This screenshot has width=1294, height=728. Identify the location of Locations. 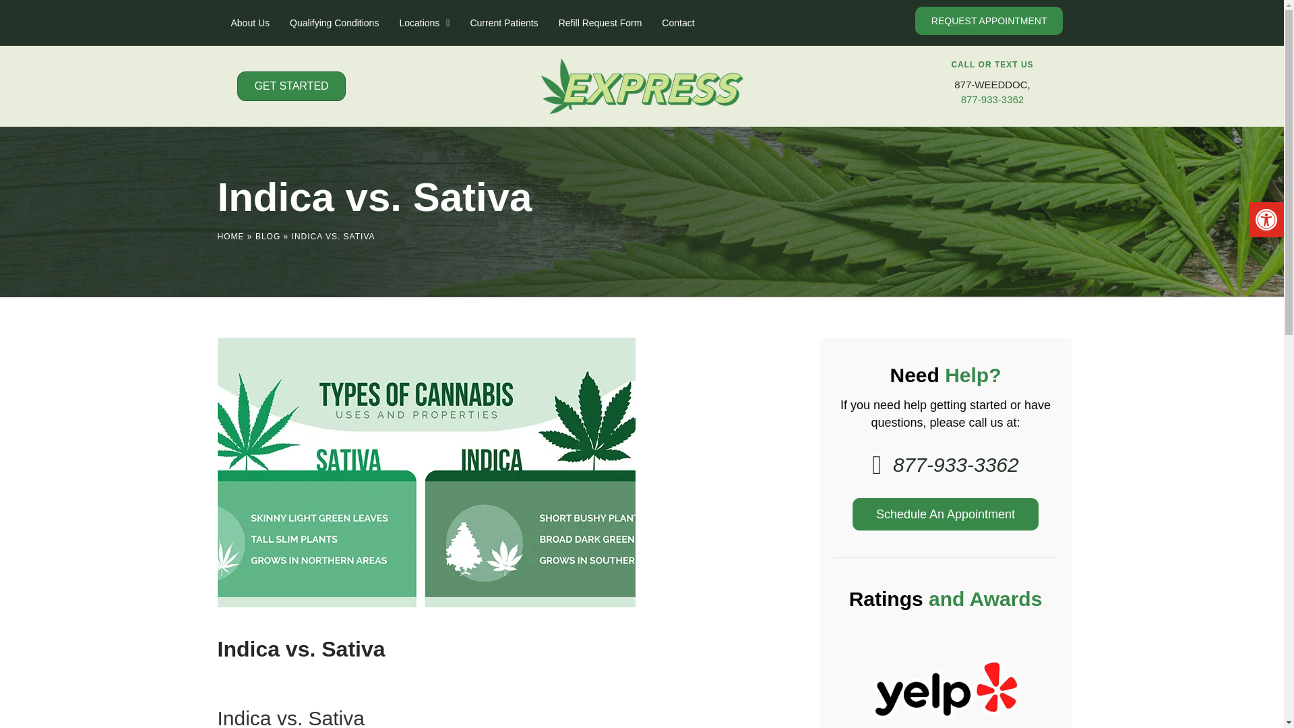
(423, 23).